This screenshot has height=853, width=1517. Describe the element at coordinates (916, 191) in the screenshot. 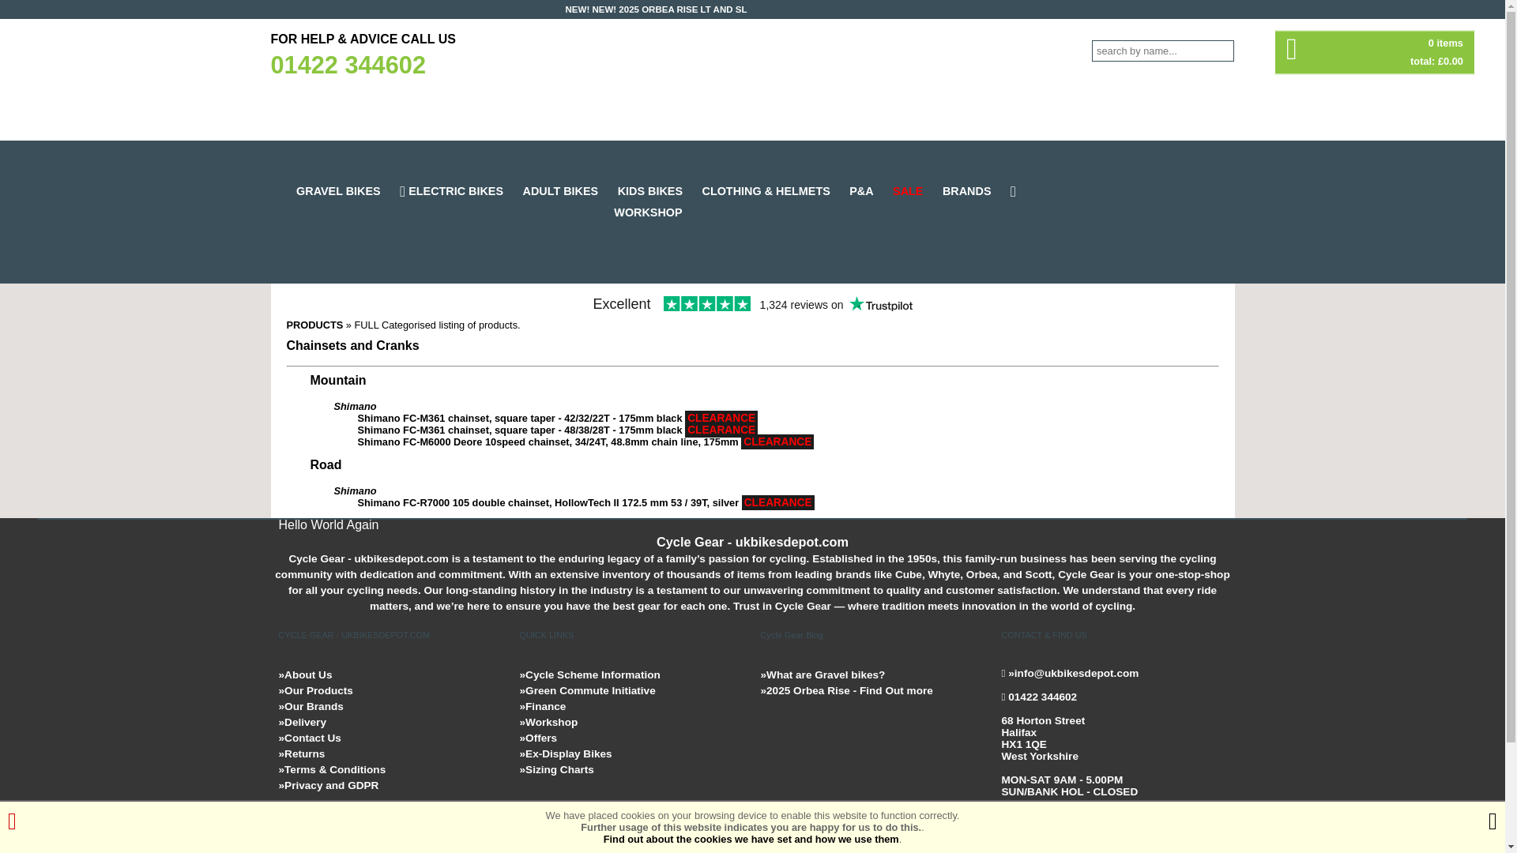

I see `SALE` at that location.